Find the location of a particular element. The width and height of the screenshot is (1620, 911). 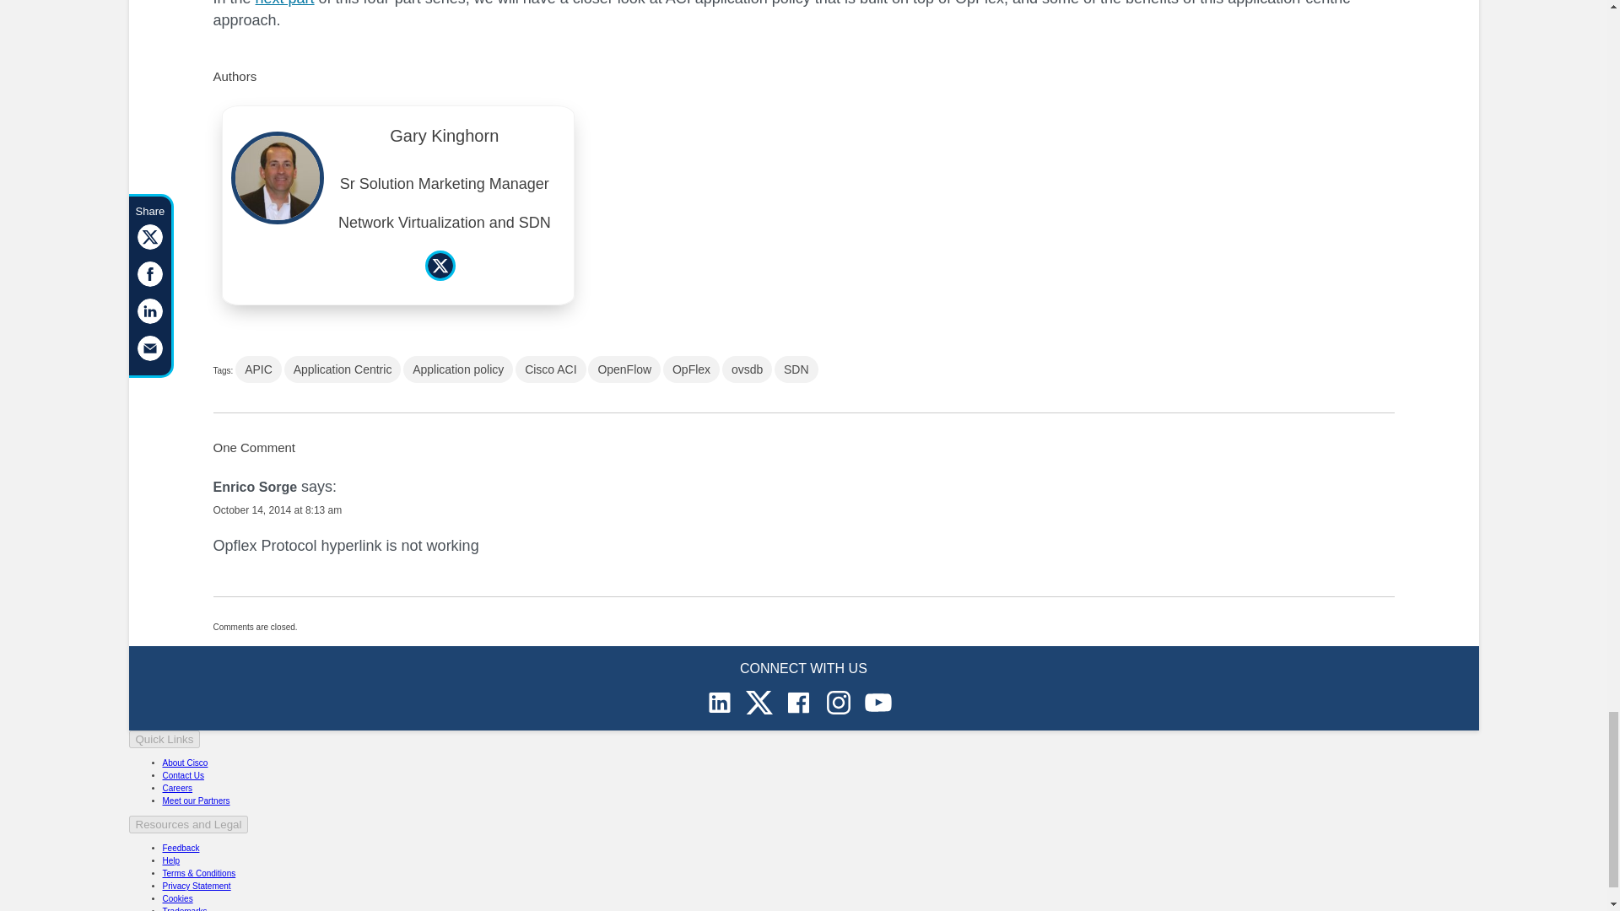

ACI Policy Language - Part 3 is located at coordinates (285, 3).